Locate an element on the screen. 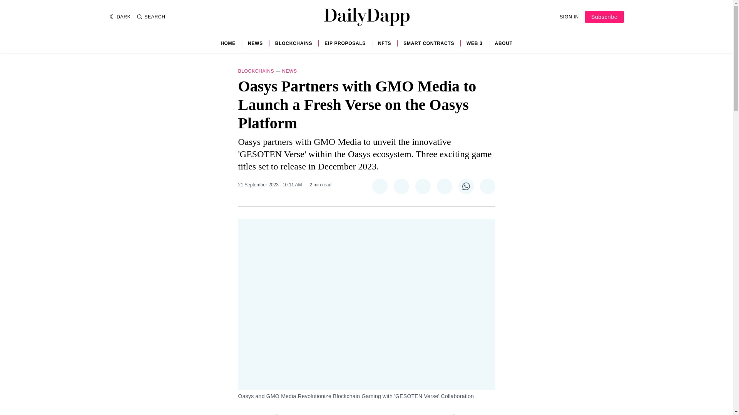  DARK is located at coordinates (120, 17).